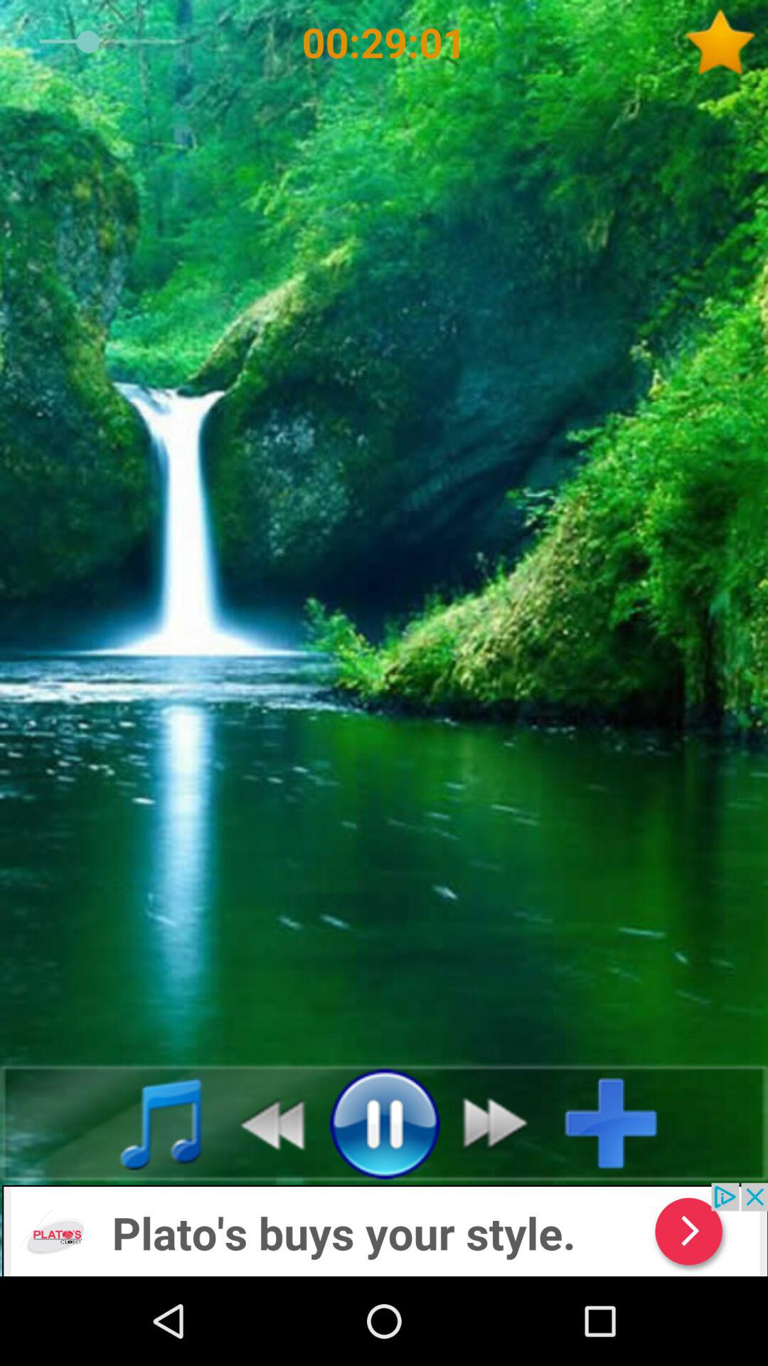  What do you see at coordinates (725, 42) in the screenshot?
I see `star this picture` at bounding box center [725, 42].